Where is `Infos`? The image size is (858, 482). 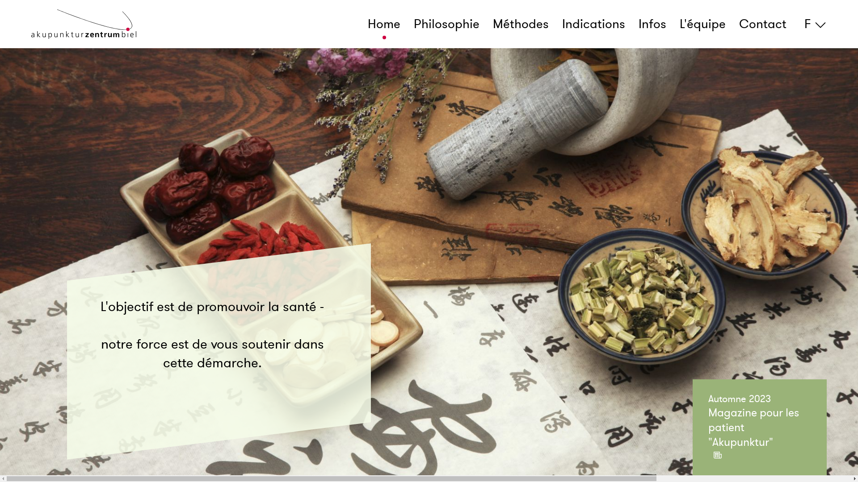 Infos is located at coordinates (652, 24).